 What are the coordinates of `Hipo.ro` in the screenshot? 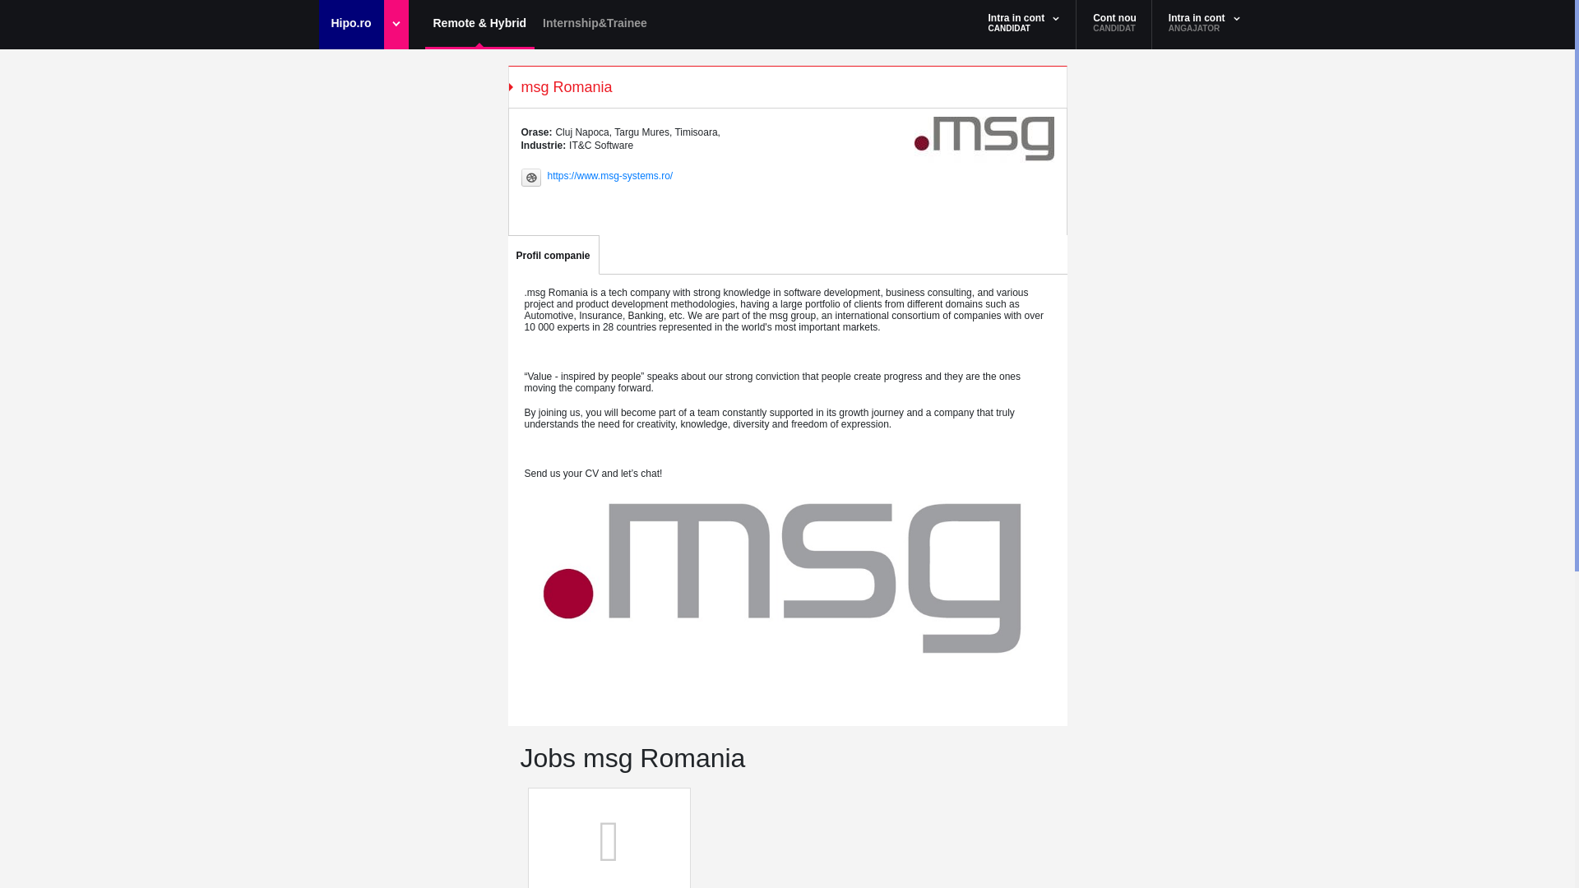 It's located at (363, 25).